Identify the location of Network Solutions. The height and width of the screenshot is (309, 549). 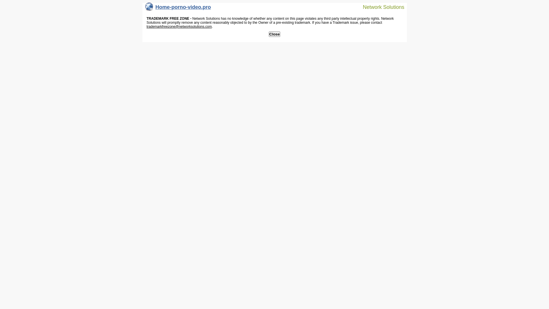
(380, 7).